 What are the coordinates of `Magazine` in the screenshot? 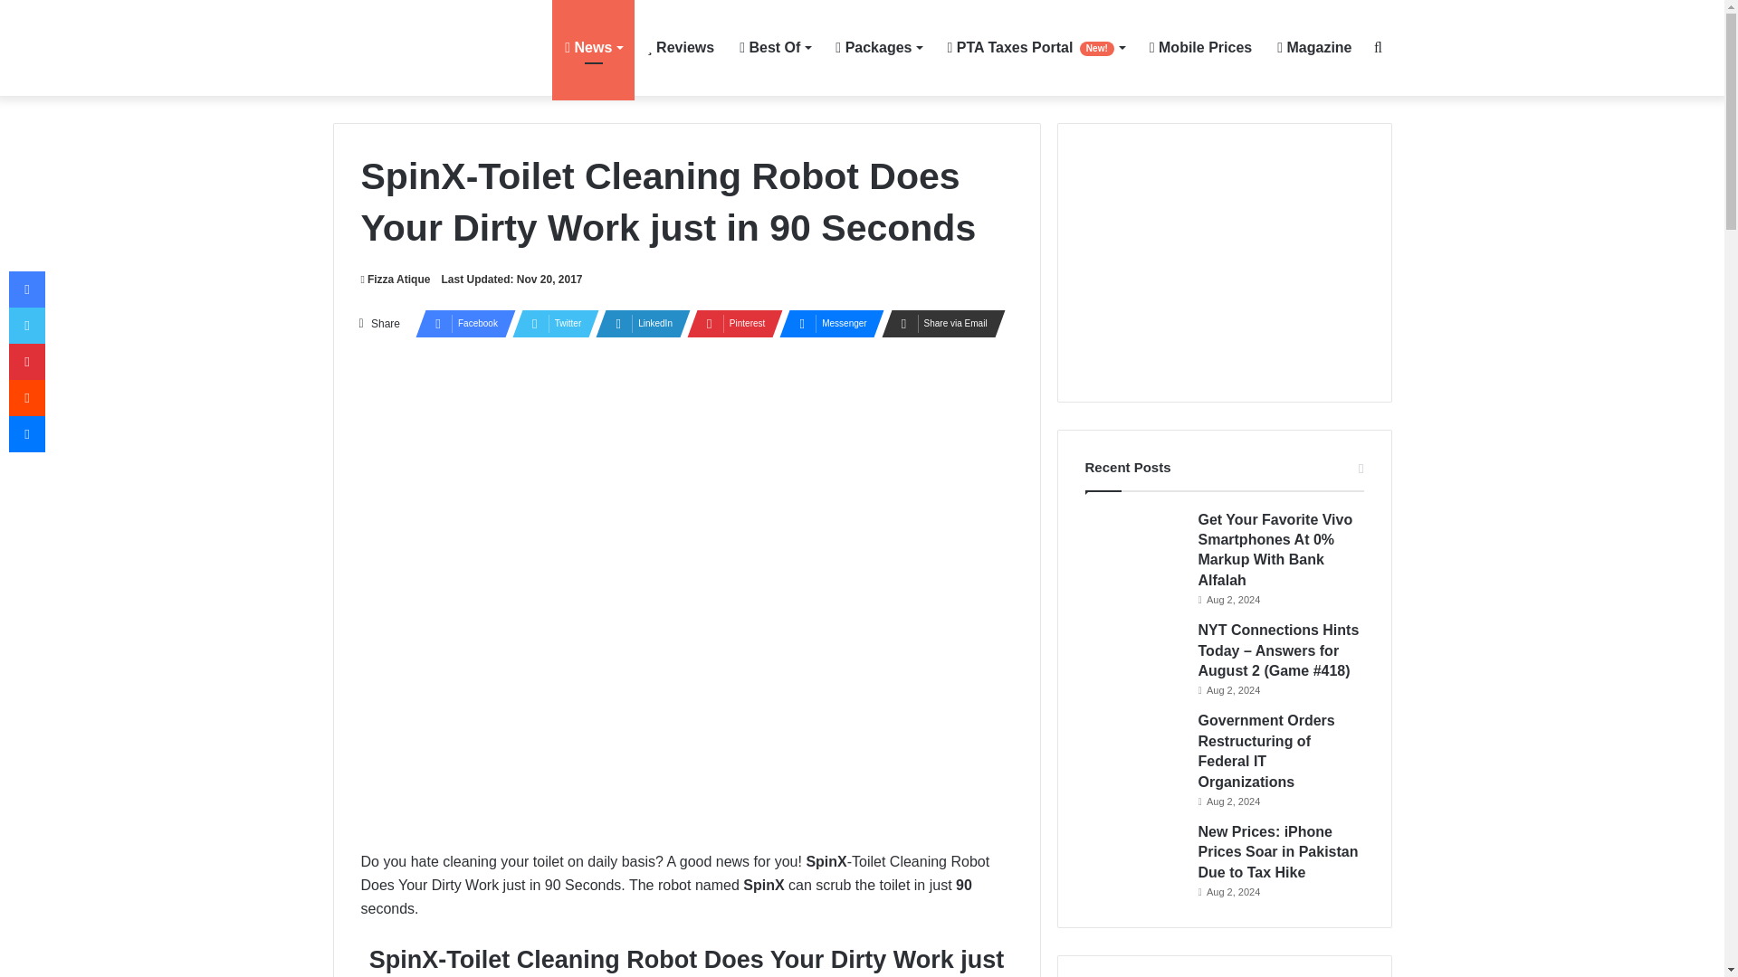 It's located at (1314, 47).